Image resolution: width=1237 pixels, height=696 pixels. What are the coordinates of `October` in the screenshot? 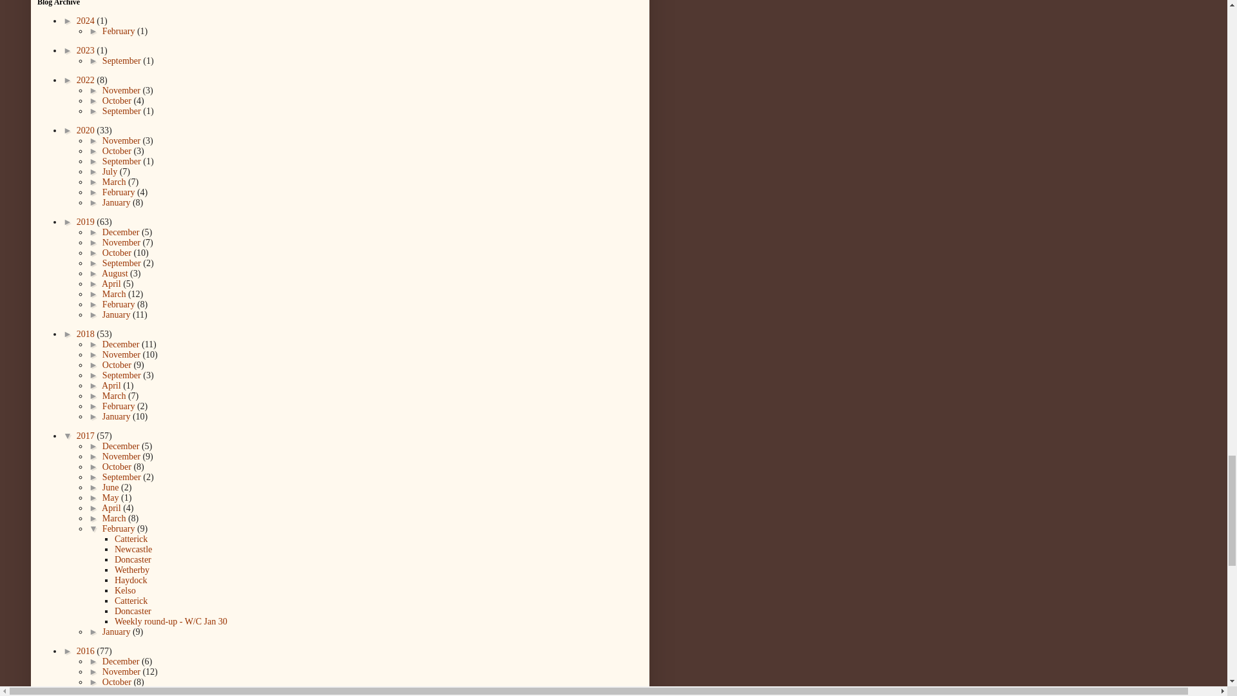 It's located at (118, 101).